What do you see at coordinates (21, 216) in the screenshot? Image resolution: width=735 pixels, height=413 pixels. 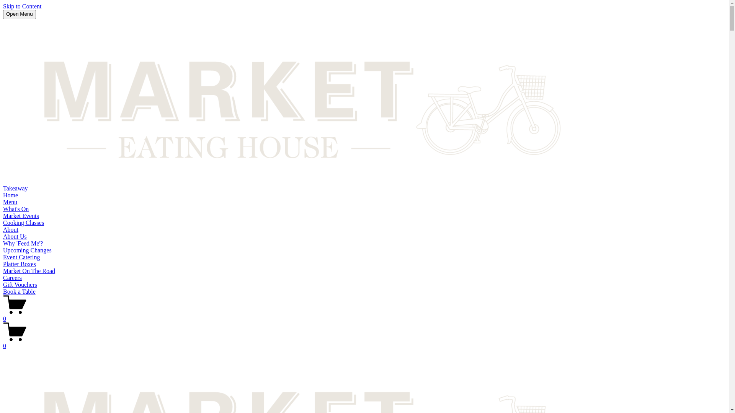 I see `Market Events` at bounding box center [21, 216].